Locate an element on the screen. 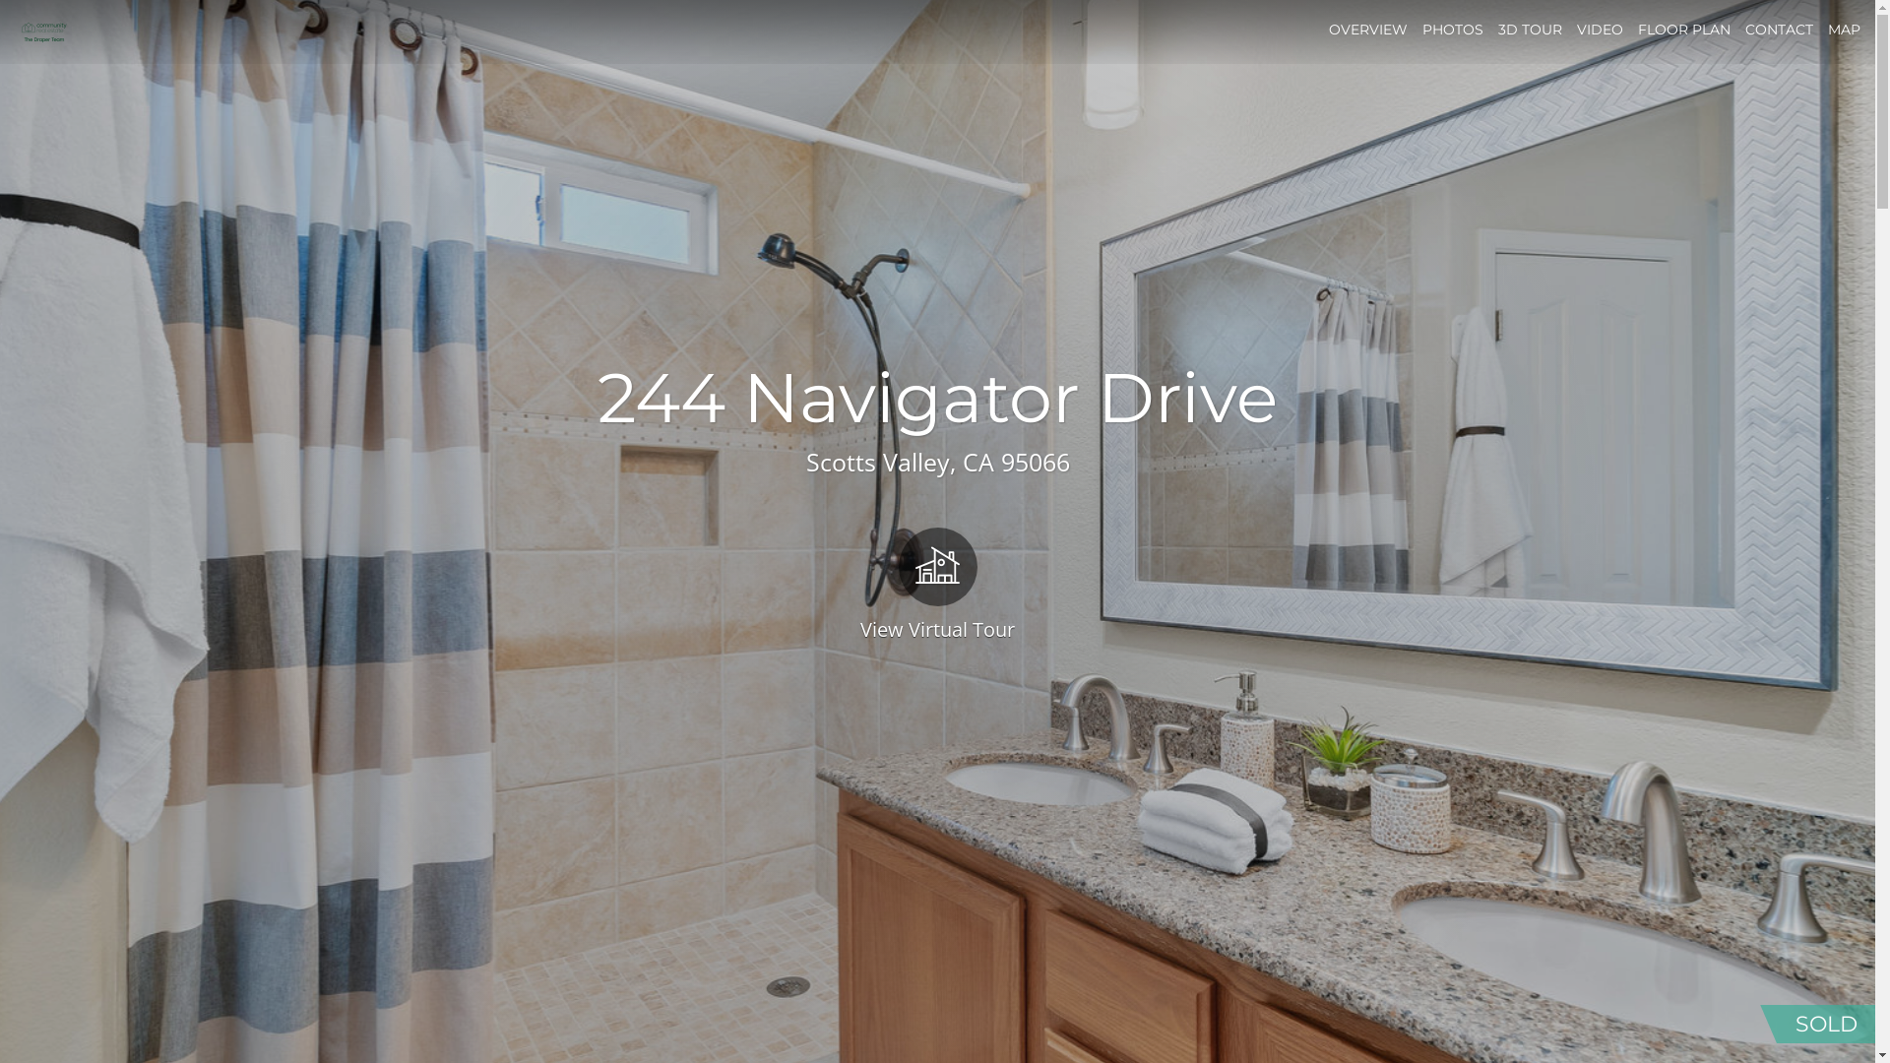 The width and height of the screenshot is (1890, 1063). View Virtual Tour is located at coordinates (937, 583).